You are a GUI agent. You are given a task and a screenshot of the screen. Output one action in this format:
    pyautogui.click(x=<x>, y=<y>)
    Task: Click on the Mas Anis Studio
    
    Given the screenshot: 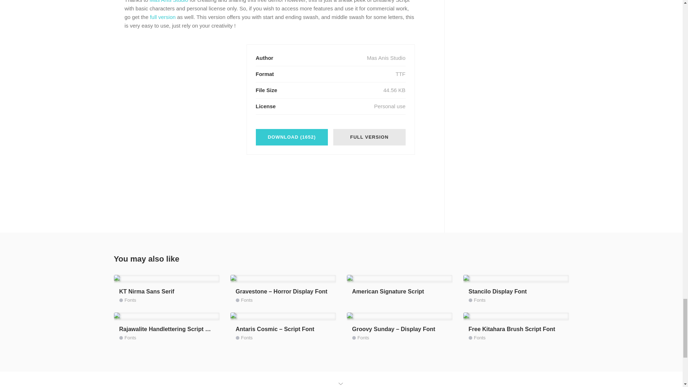 What is the action you would take?
    pyautogui.click(x=169, y=1)
    